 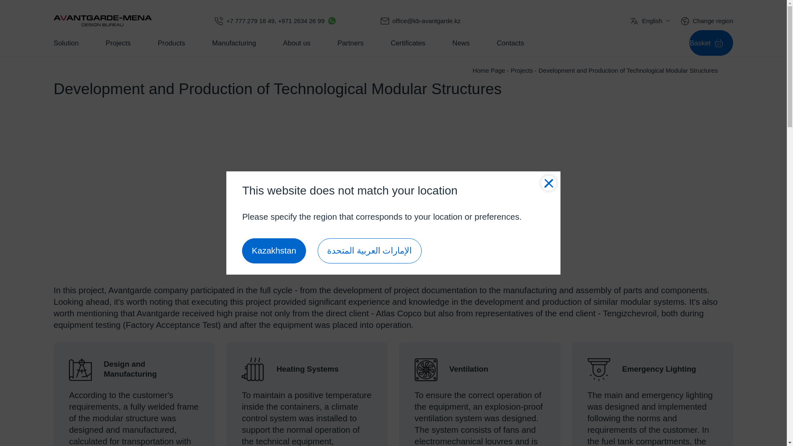 I want to click on Design and Manufacturing, so click(x=80, y=369).